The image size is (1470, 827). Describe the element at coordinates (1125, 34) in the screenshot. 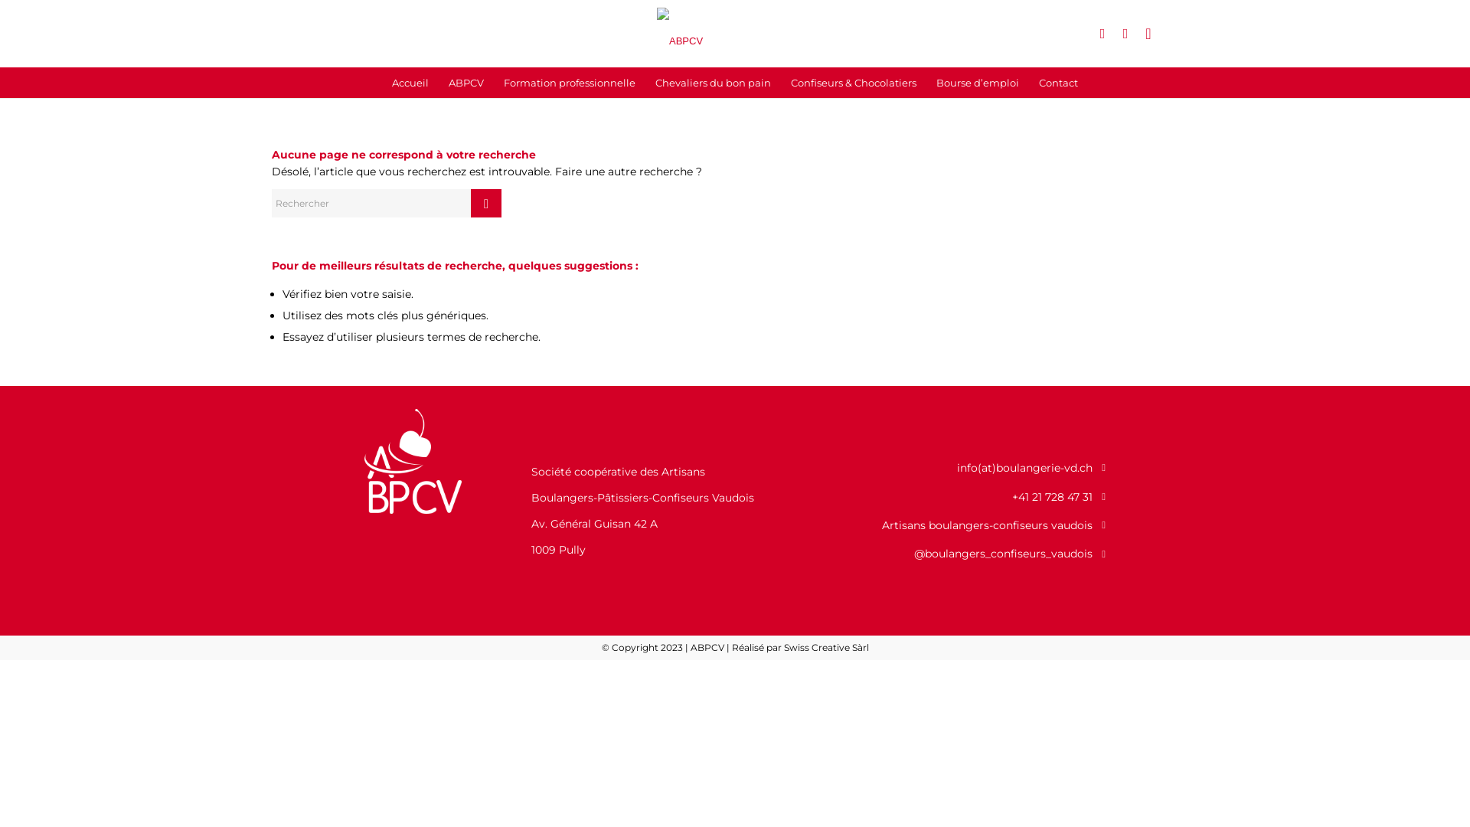

I see `Instagram` at that location.